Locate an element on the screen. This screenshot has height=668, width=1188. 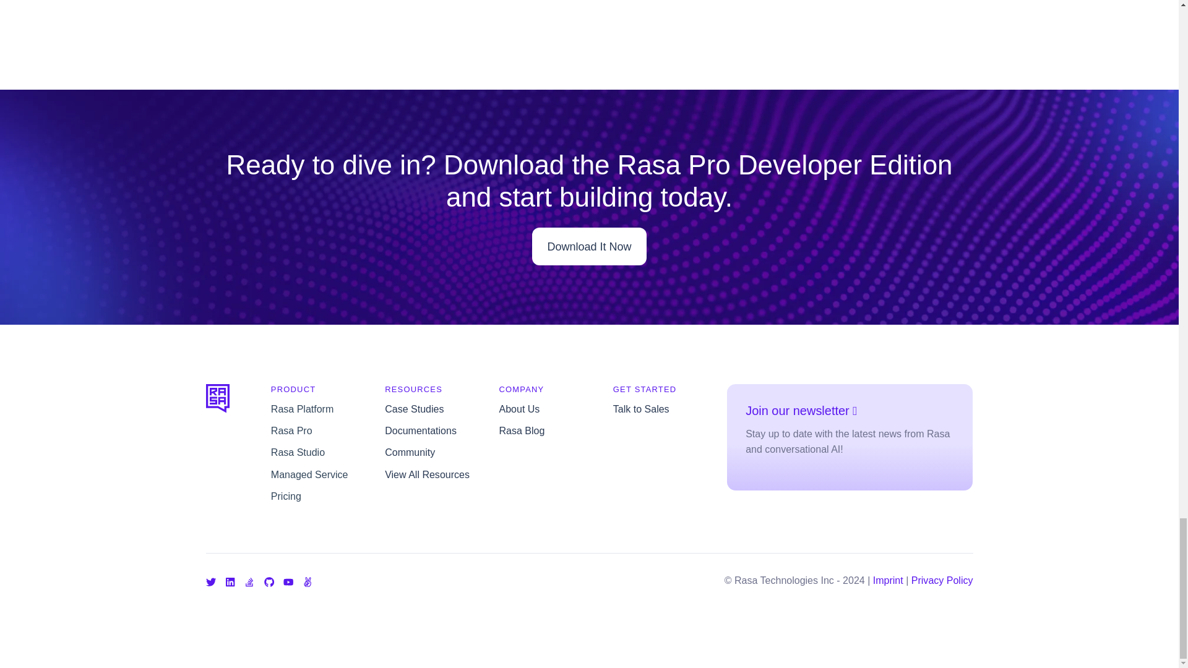
Rasa Studio is located at coordinates (297, 452).